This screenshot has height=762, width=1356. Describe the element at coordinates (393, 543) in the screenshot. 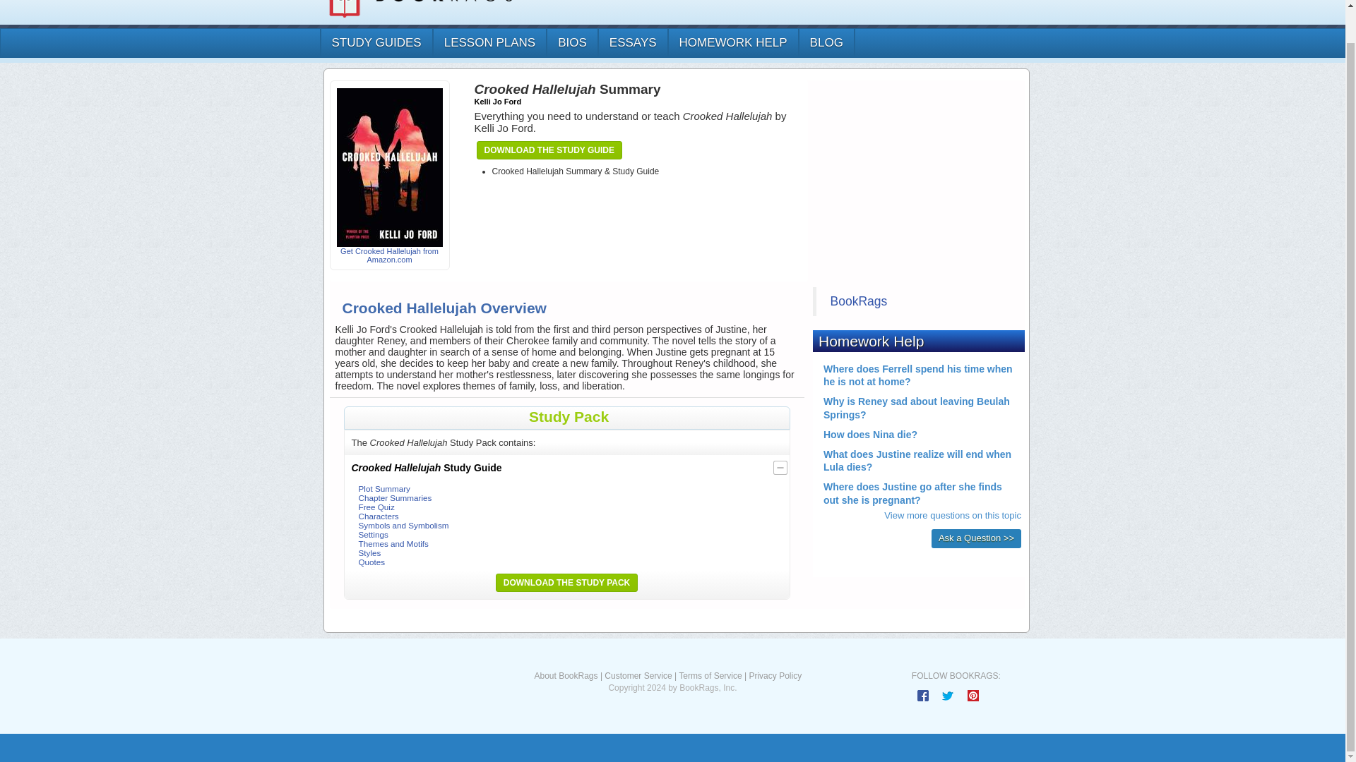

I see `Themes and Motifs` at that location.